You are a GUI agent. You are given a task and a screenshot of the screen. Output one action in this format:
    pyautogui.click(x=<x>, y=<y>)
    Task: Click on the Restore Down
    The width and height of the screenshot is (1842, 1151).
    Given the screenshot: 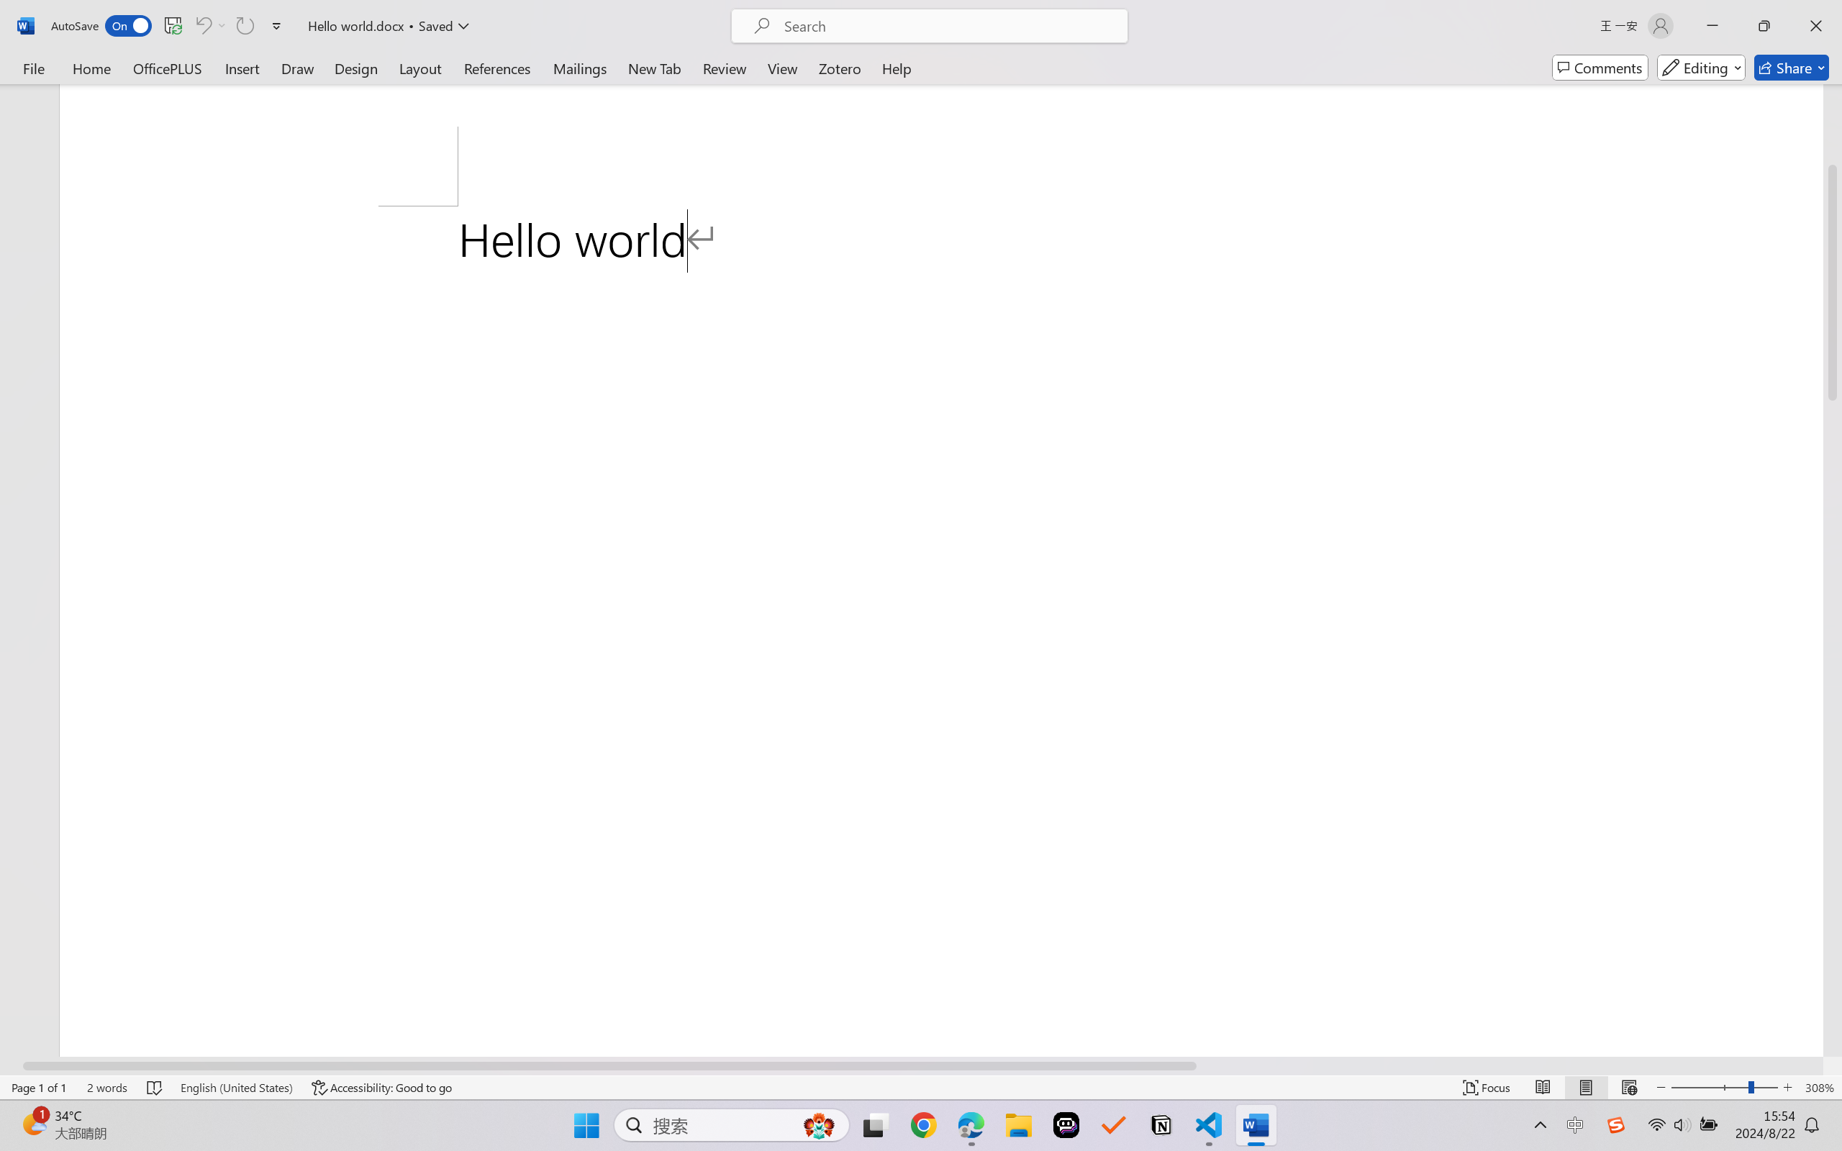 What is the action you would take?
    pyautogui.click(x=1764, y=26)
    